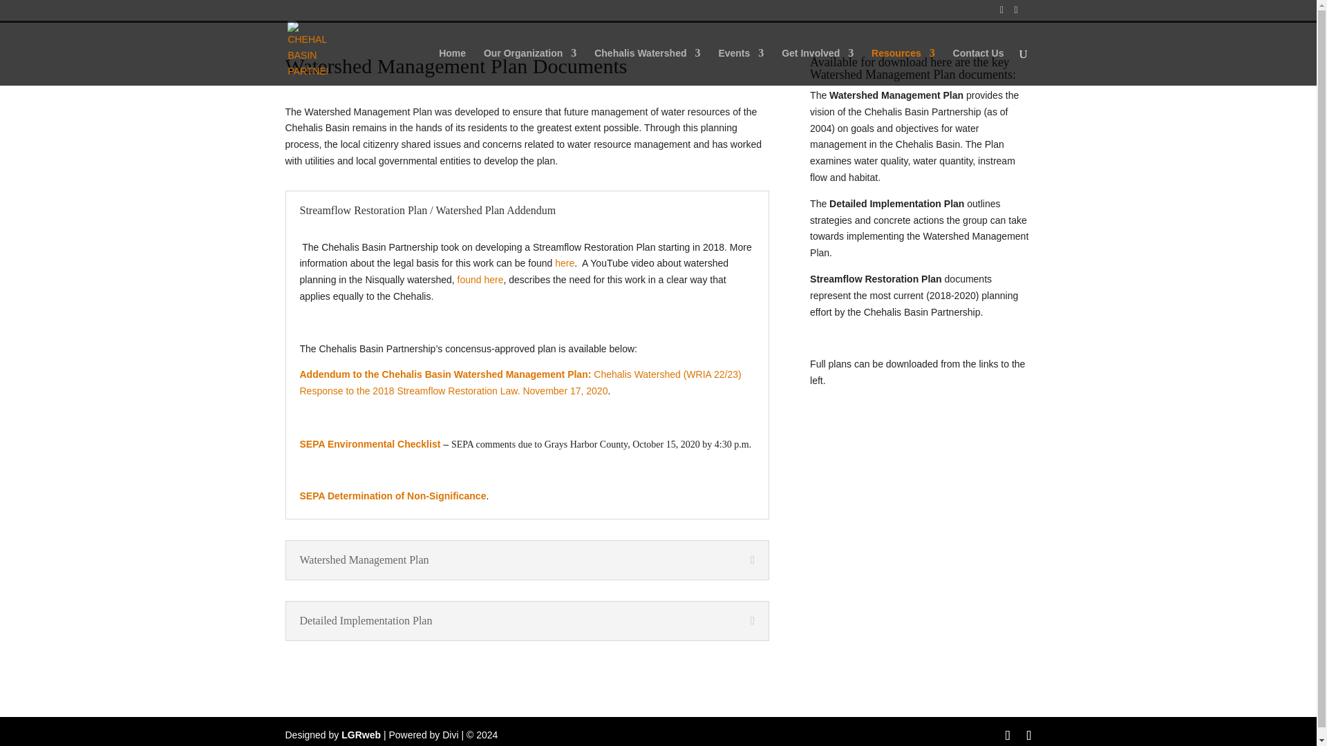 Image resolution: width=1327 pixels, height=746 pixels. What do you see at coordinates (741, 67) in the screenshot?
I see `Events` at bounding box center [741, 67].